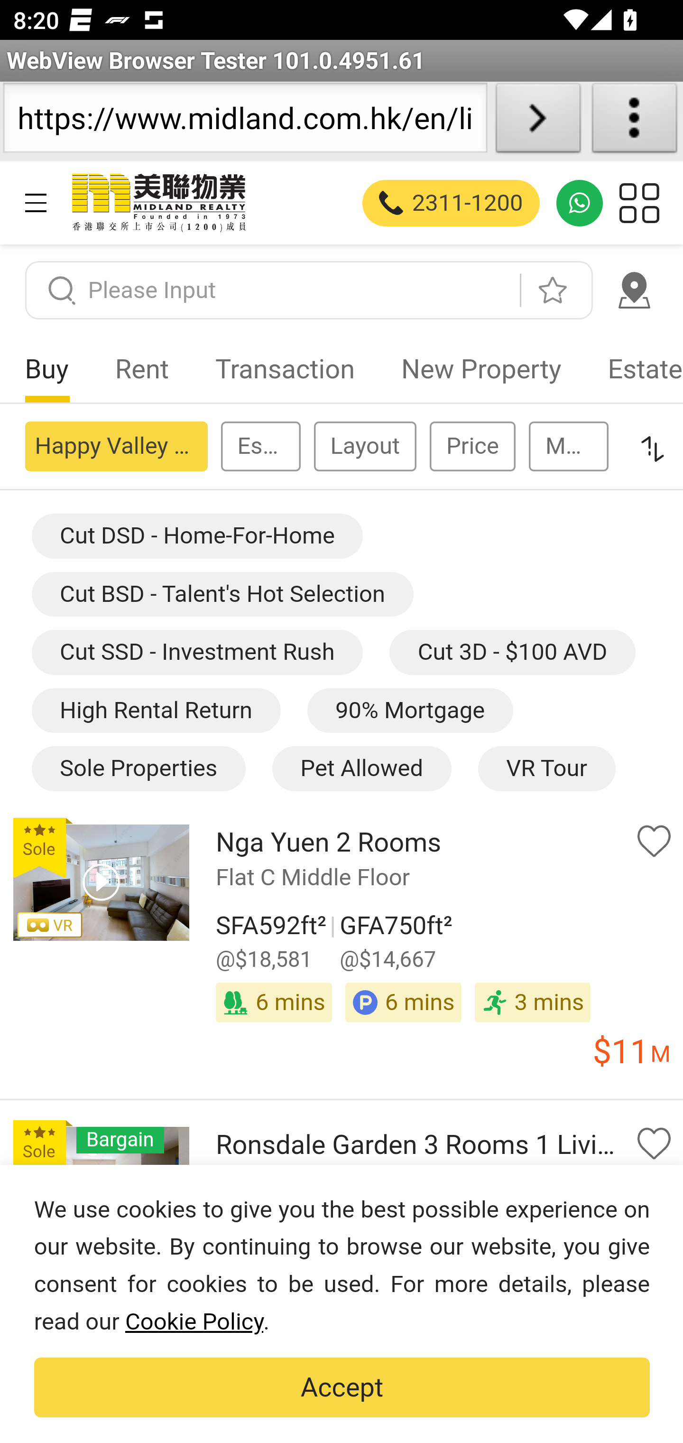 Image resolution: width=683 pixels, height=1443 pixels. What do you see at coordinates (364, 446) in the screenshot?
I see `Layout` at bounding box center [364, 446].